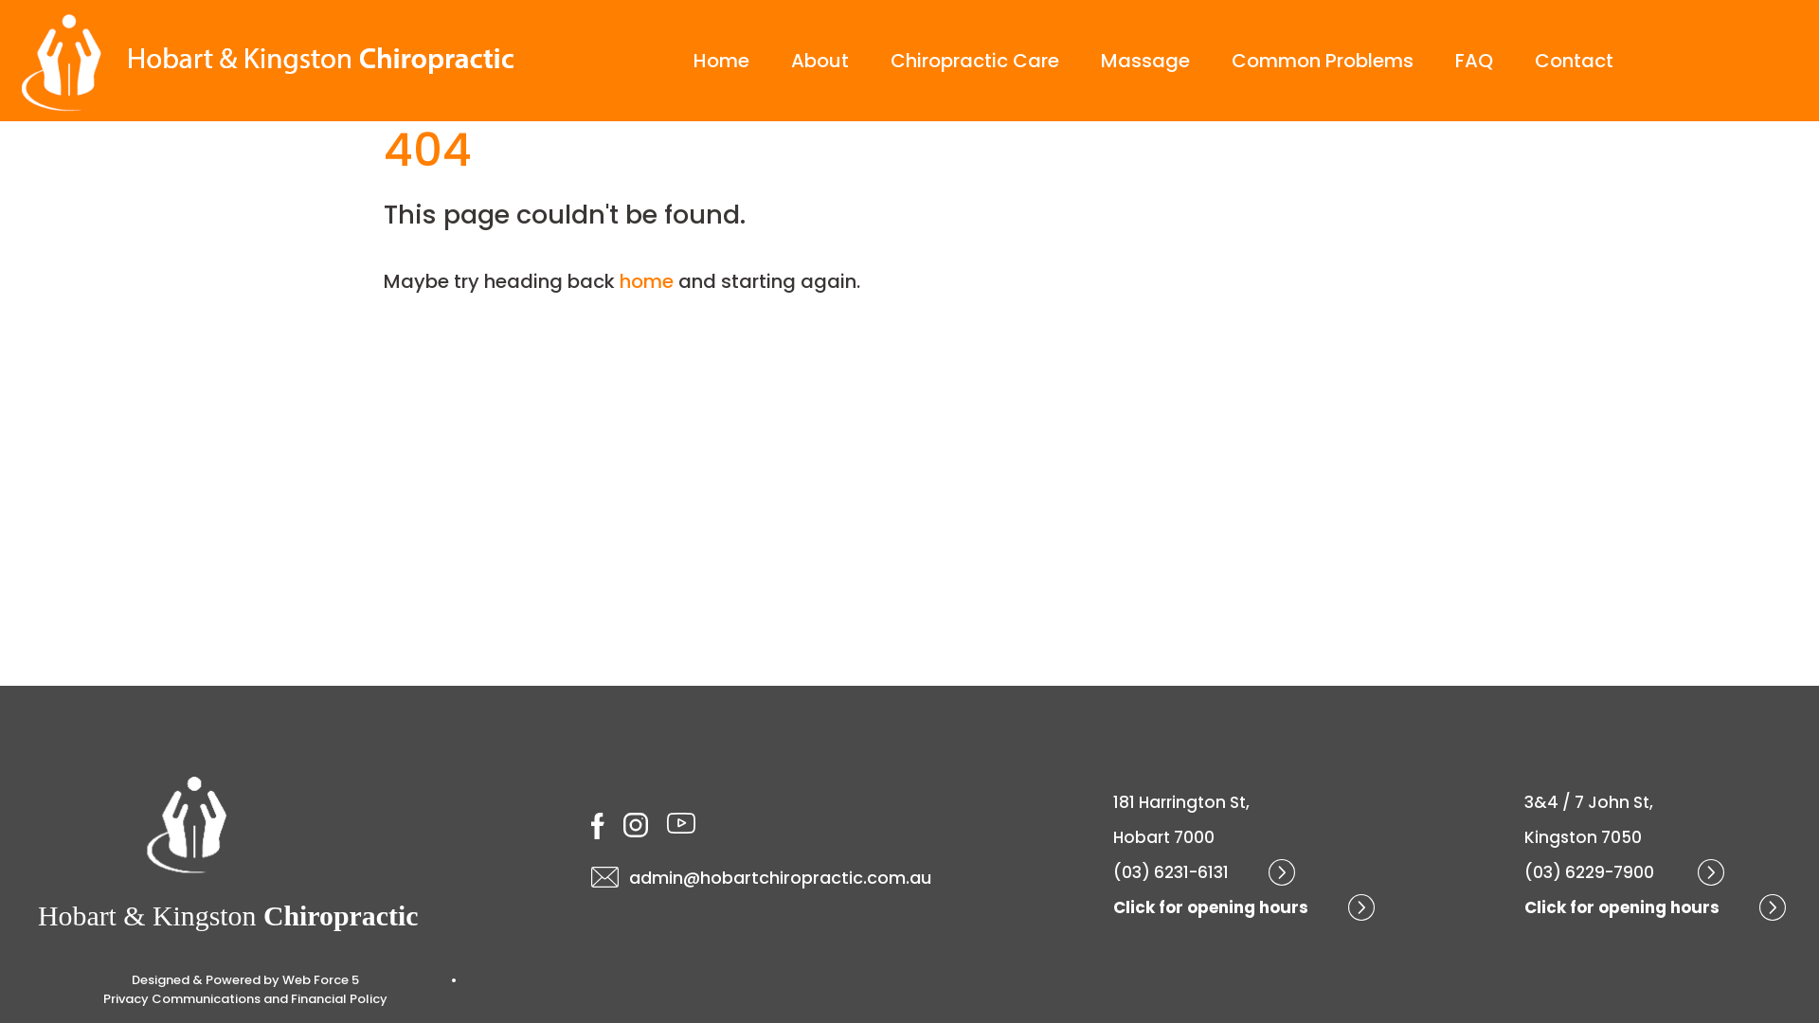  Describe the element at coordinates (1145, 61) in the screenshot. I see `Massage` at that location.